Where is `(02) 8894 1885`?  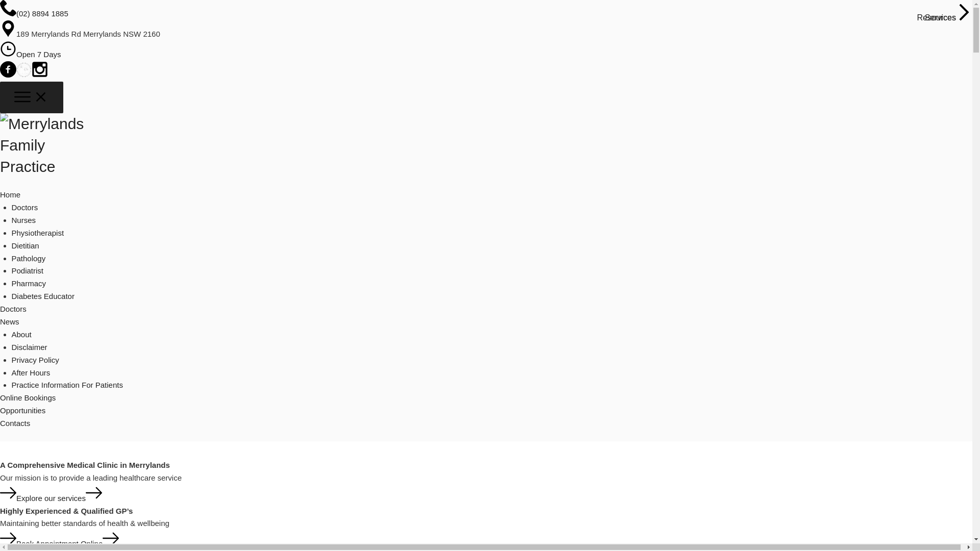 (02) 8894 1885 is located at coordinates (42, 13).